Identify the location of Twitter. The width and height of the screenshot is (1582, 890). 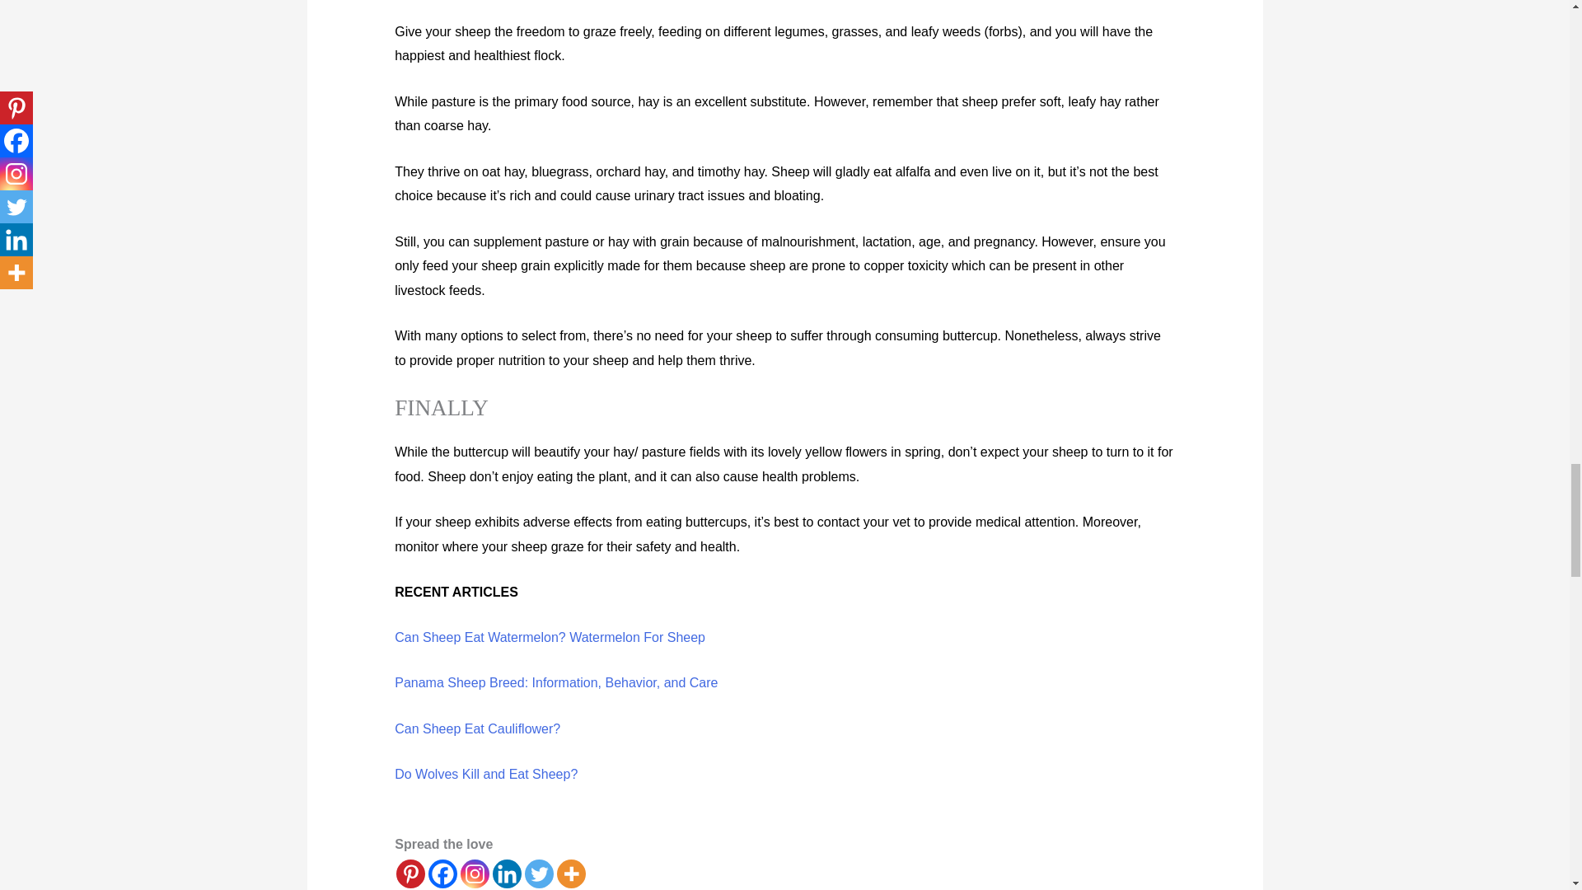
(539, 874).